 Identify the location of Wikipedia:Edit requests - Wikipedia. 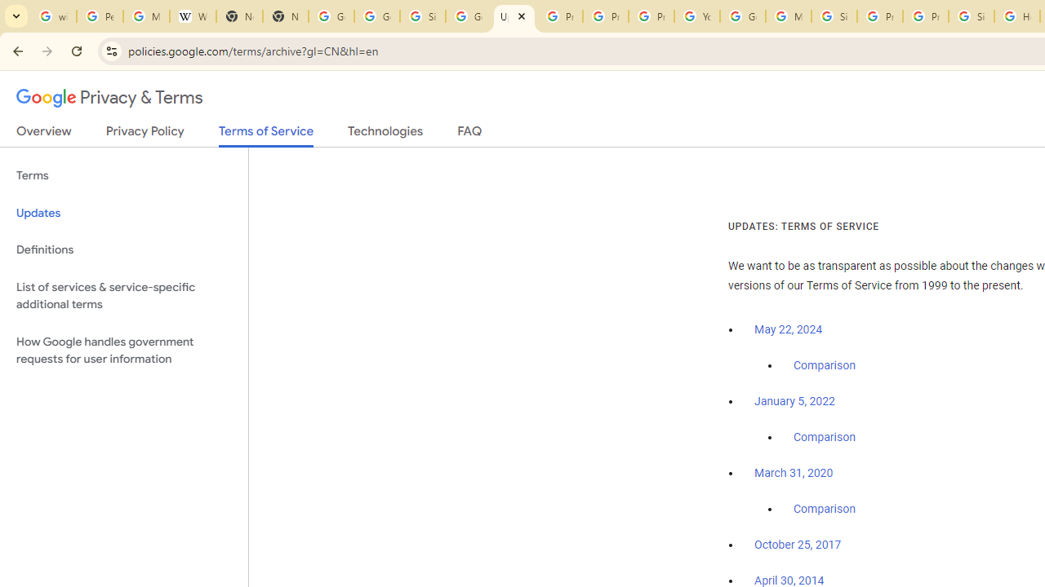
(193, 16).